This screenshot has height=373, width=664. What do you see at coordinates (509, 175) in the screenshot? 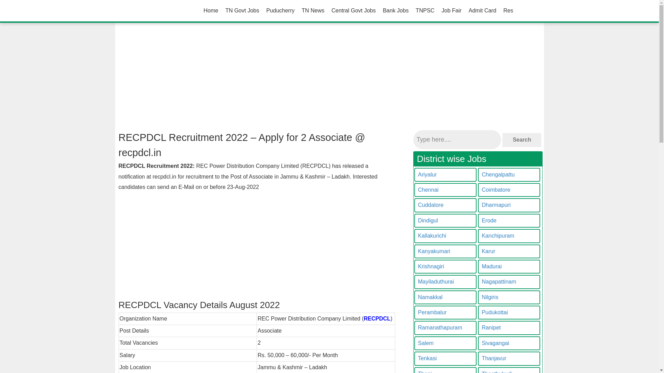
I see `Chengalpattu` at bounding box center [509, 175].